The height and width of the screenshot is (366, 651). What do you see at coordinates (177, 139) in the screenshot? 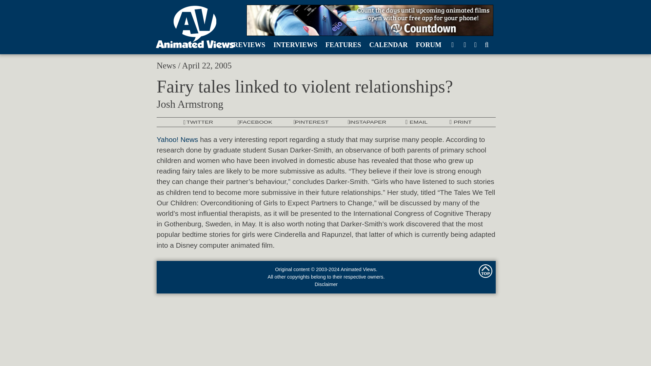
I see `Yahoo! News` at bounding box center [177, 139].